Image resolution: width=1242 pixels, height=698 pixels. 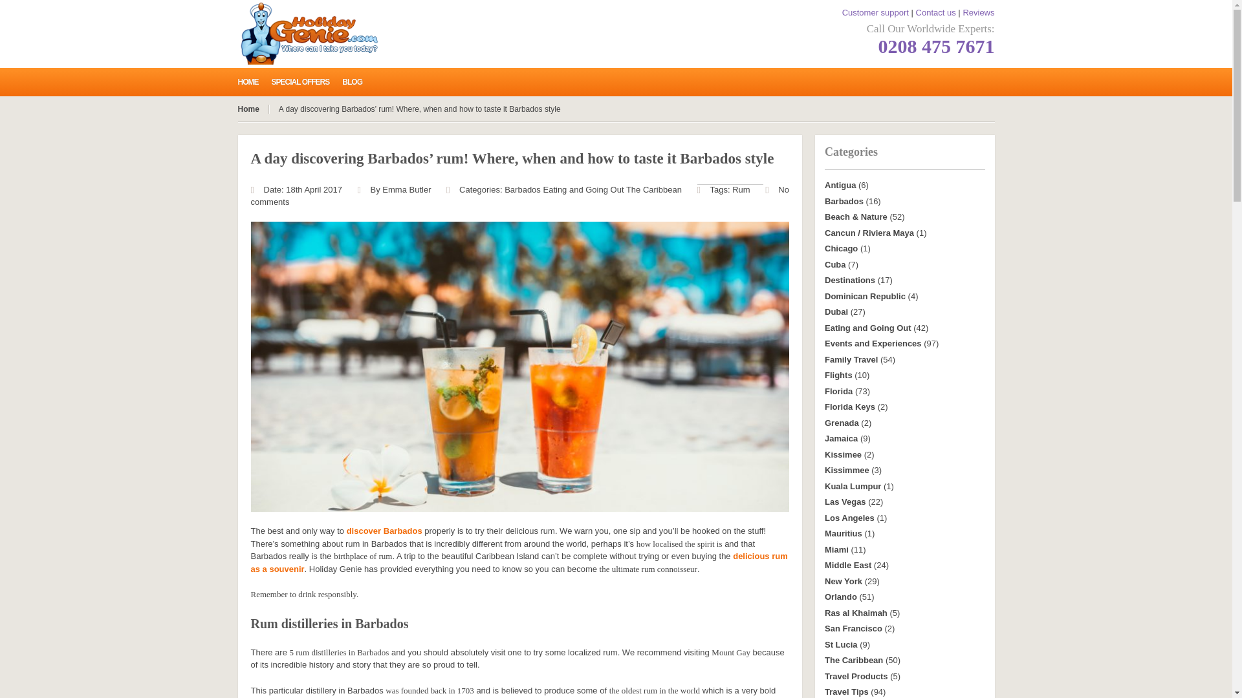 What do you see at coordinates (358, 81) in the screenshot?
I see `BLOG` at bounding box center [358, 81].